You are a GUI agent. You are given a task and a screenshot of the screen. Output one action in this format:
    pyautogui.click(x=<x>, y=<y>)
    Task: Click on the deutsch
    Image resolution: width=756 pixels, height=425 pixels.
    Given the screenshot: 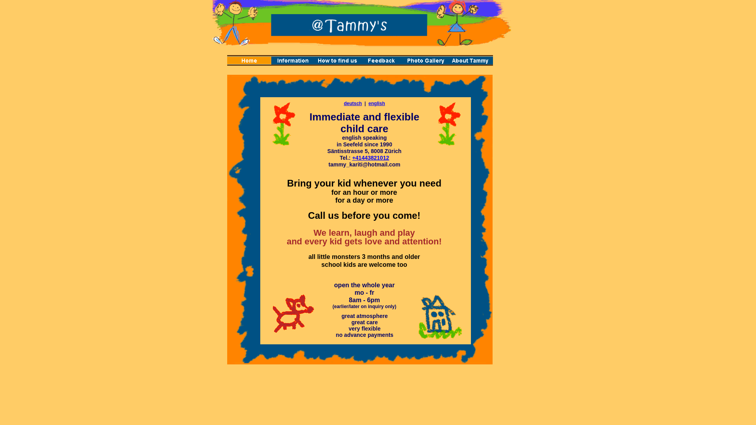 What is the action you would take?
    pyautogui.click(x=353, y=103)
    